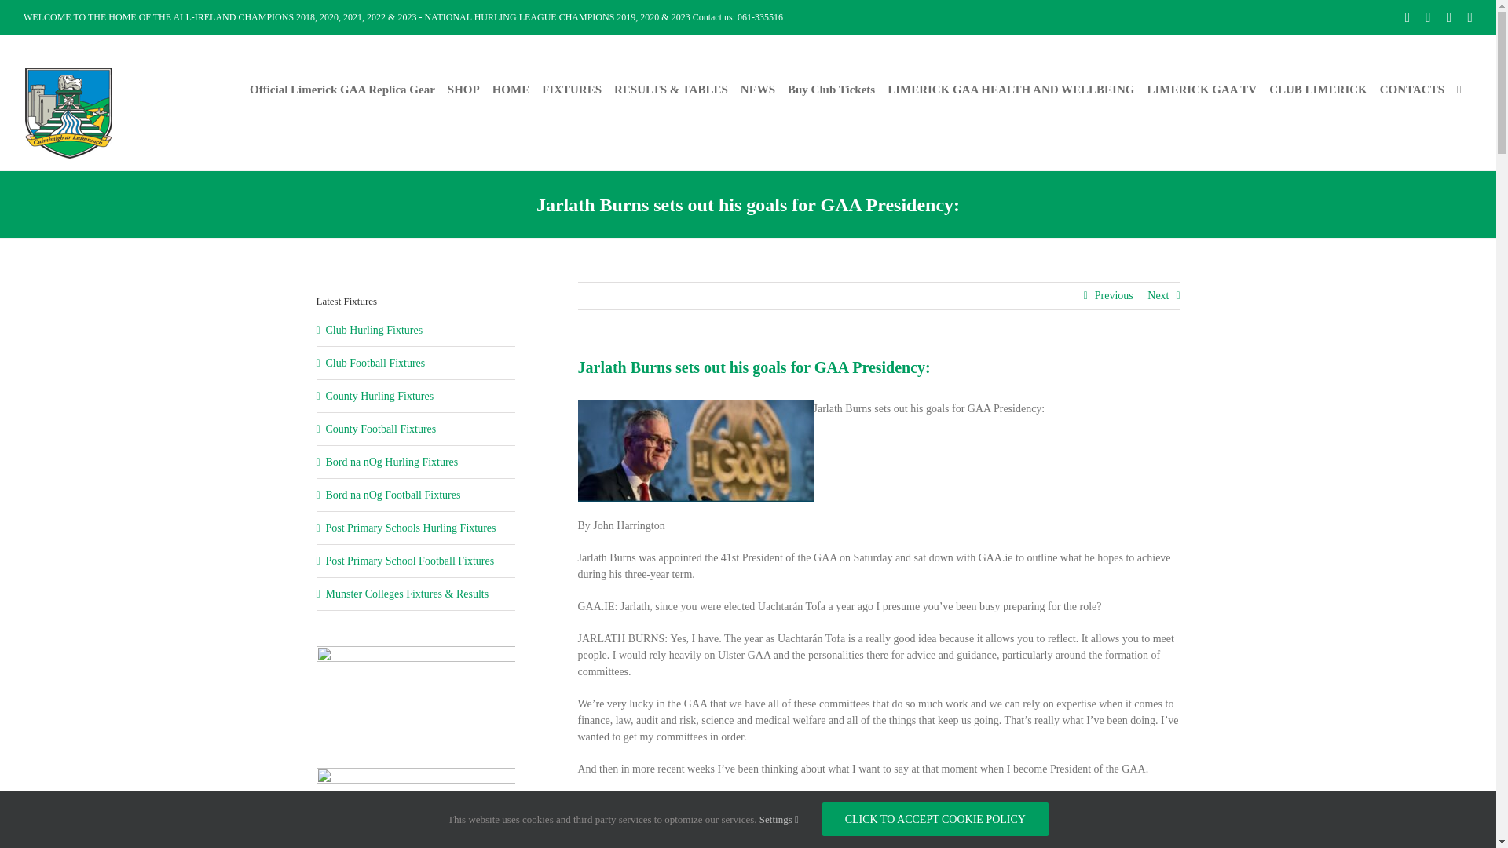  What do you see at coordinates (342, 90) in the screenshot?
I see `Official Limerick GAA Replica Gear` at bounding box center [342, 90].